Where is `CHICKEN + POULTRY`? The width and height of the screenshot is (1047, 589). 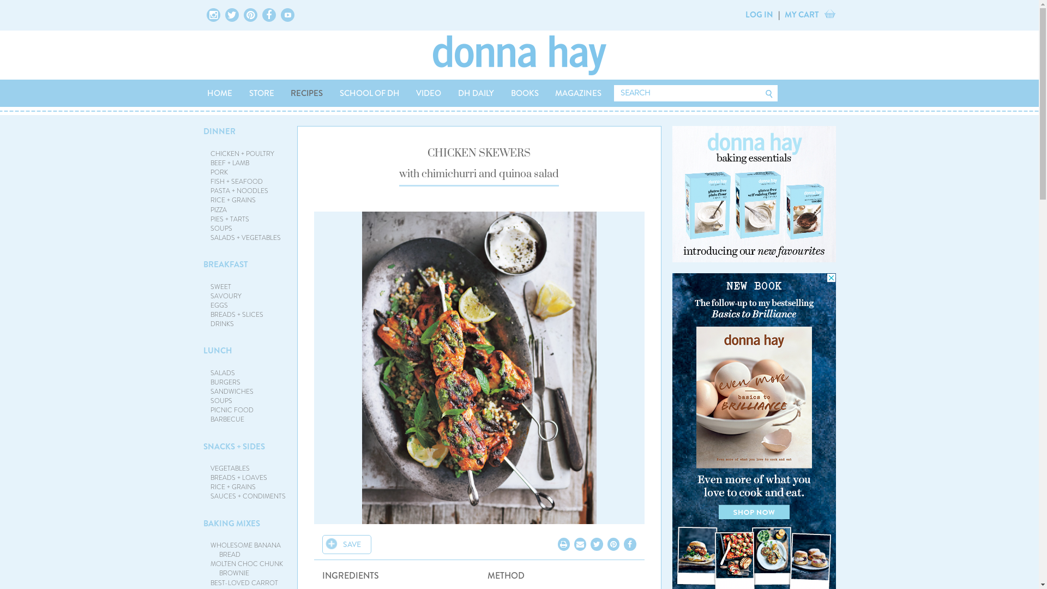 CHICKEN + POULTRY is located at coordinates (242, 154).